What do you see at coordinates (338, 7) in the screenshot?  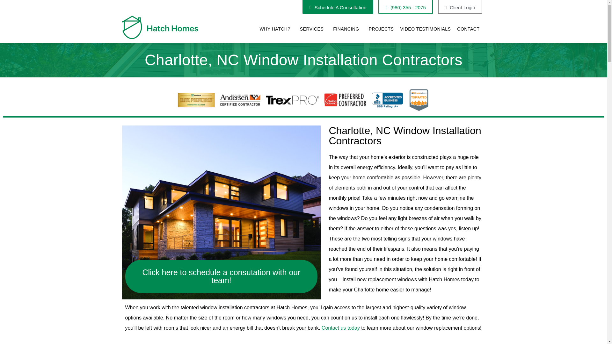 I see `Schedule A Consultation` at bounding box center [338, 7].